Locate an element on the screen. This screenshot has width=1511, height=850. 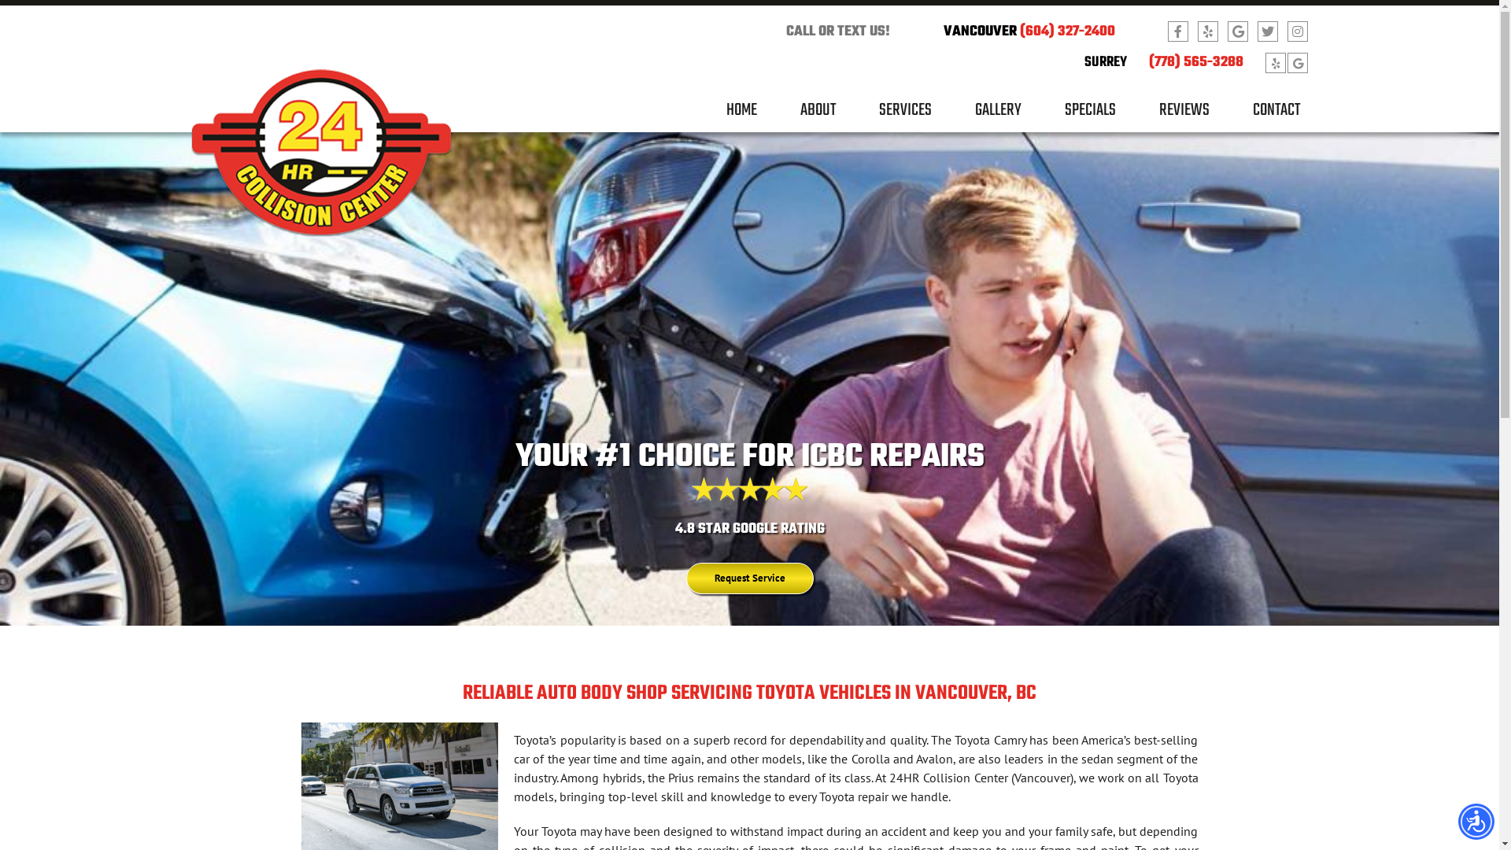
(604) 327-2400 is located at coordinates (1067, 31).